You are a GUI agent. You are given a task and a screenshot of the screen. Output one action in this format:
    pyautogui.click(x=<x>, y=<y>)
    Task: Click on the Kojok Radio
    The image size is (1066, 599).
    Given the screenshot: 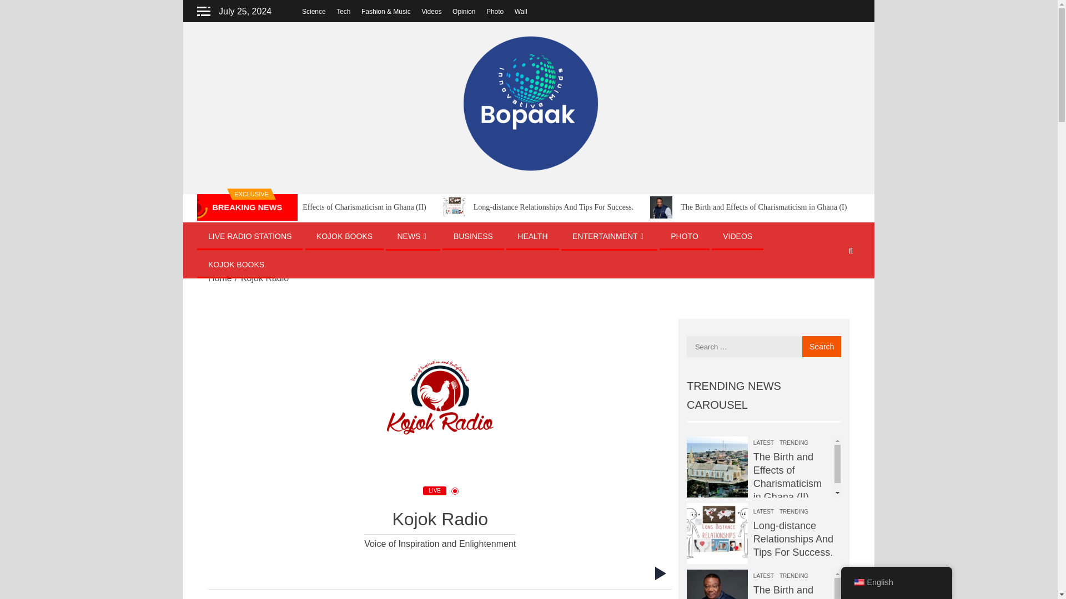 What is the action you would take?
    pyautogui.click(x=440, y=402)
    